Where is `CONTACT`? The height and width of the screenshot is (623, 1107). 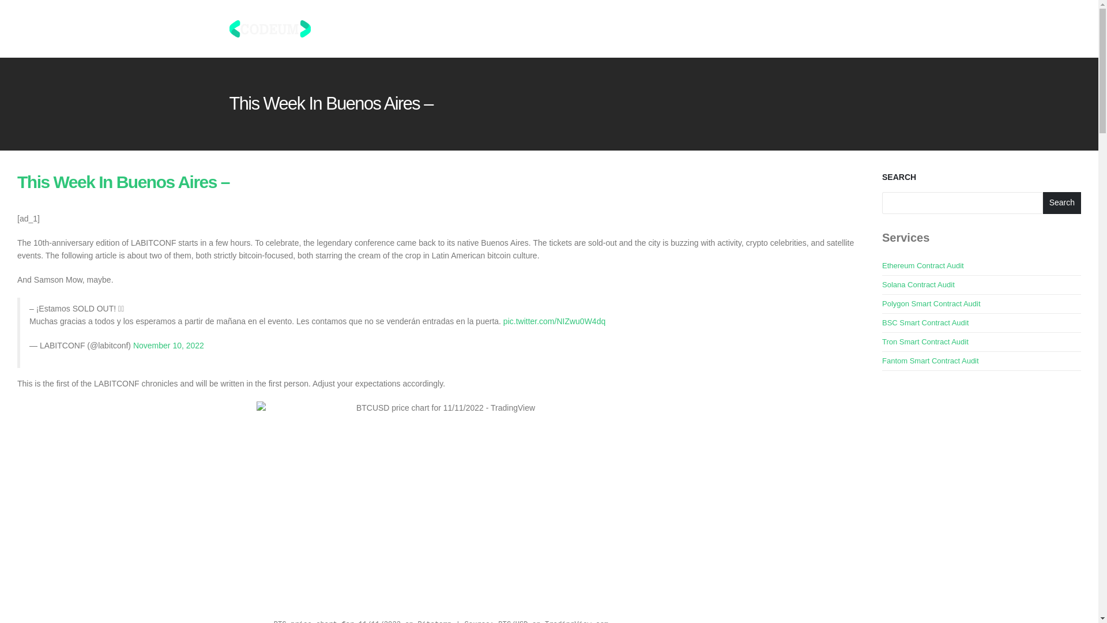 CONTACT is located at coordinates (788, 29).